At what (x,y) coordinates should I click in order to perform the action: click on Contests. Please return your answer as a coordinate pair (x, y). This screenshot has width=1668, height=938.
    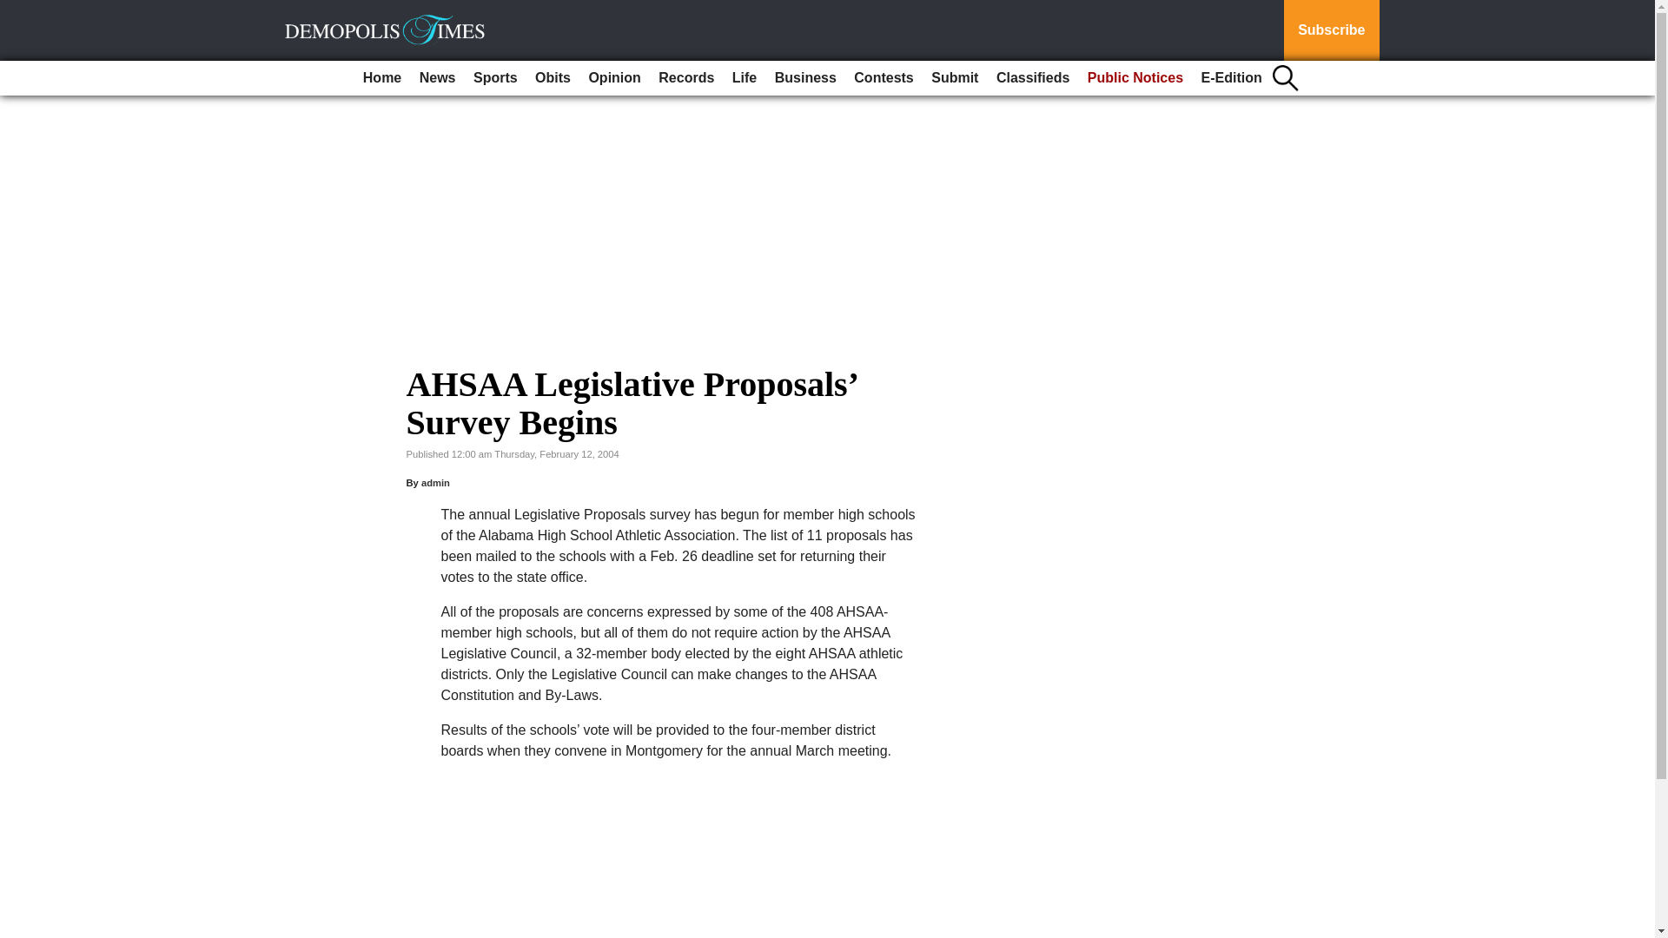
    Looking at the image, I should click on (884, 78).